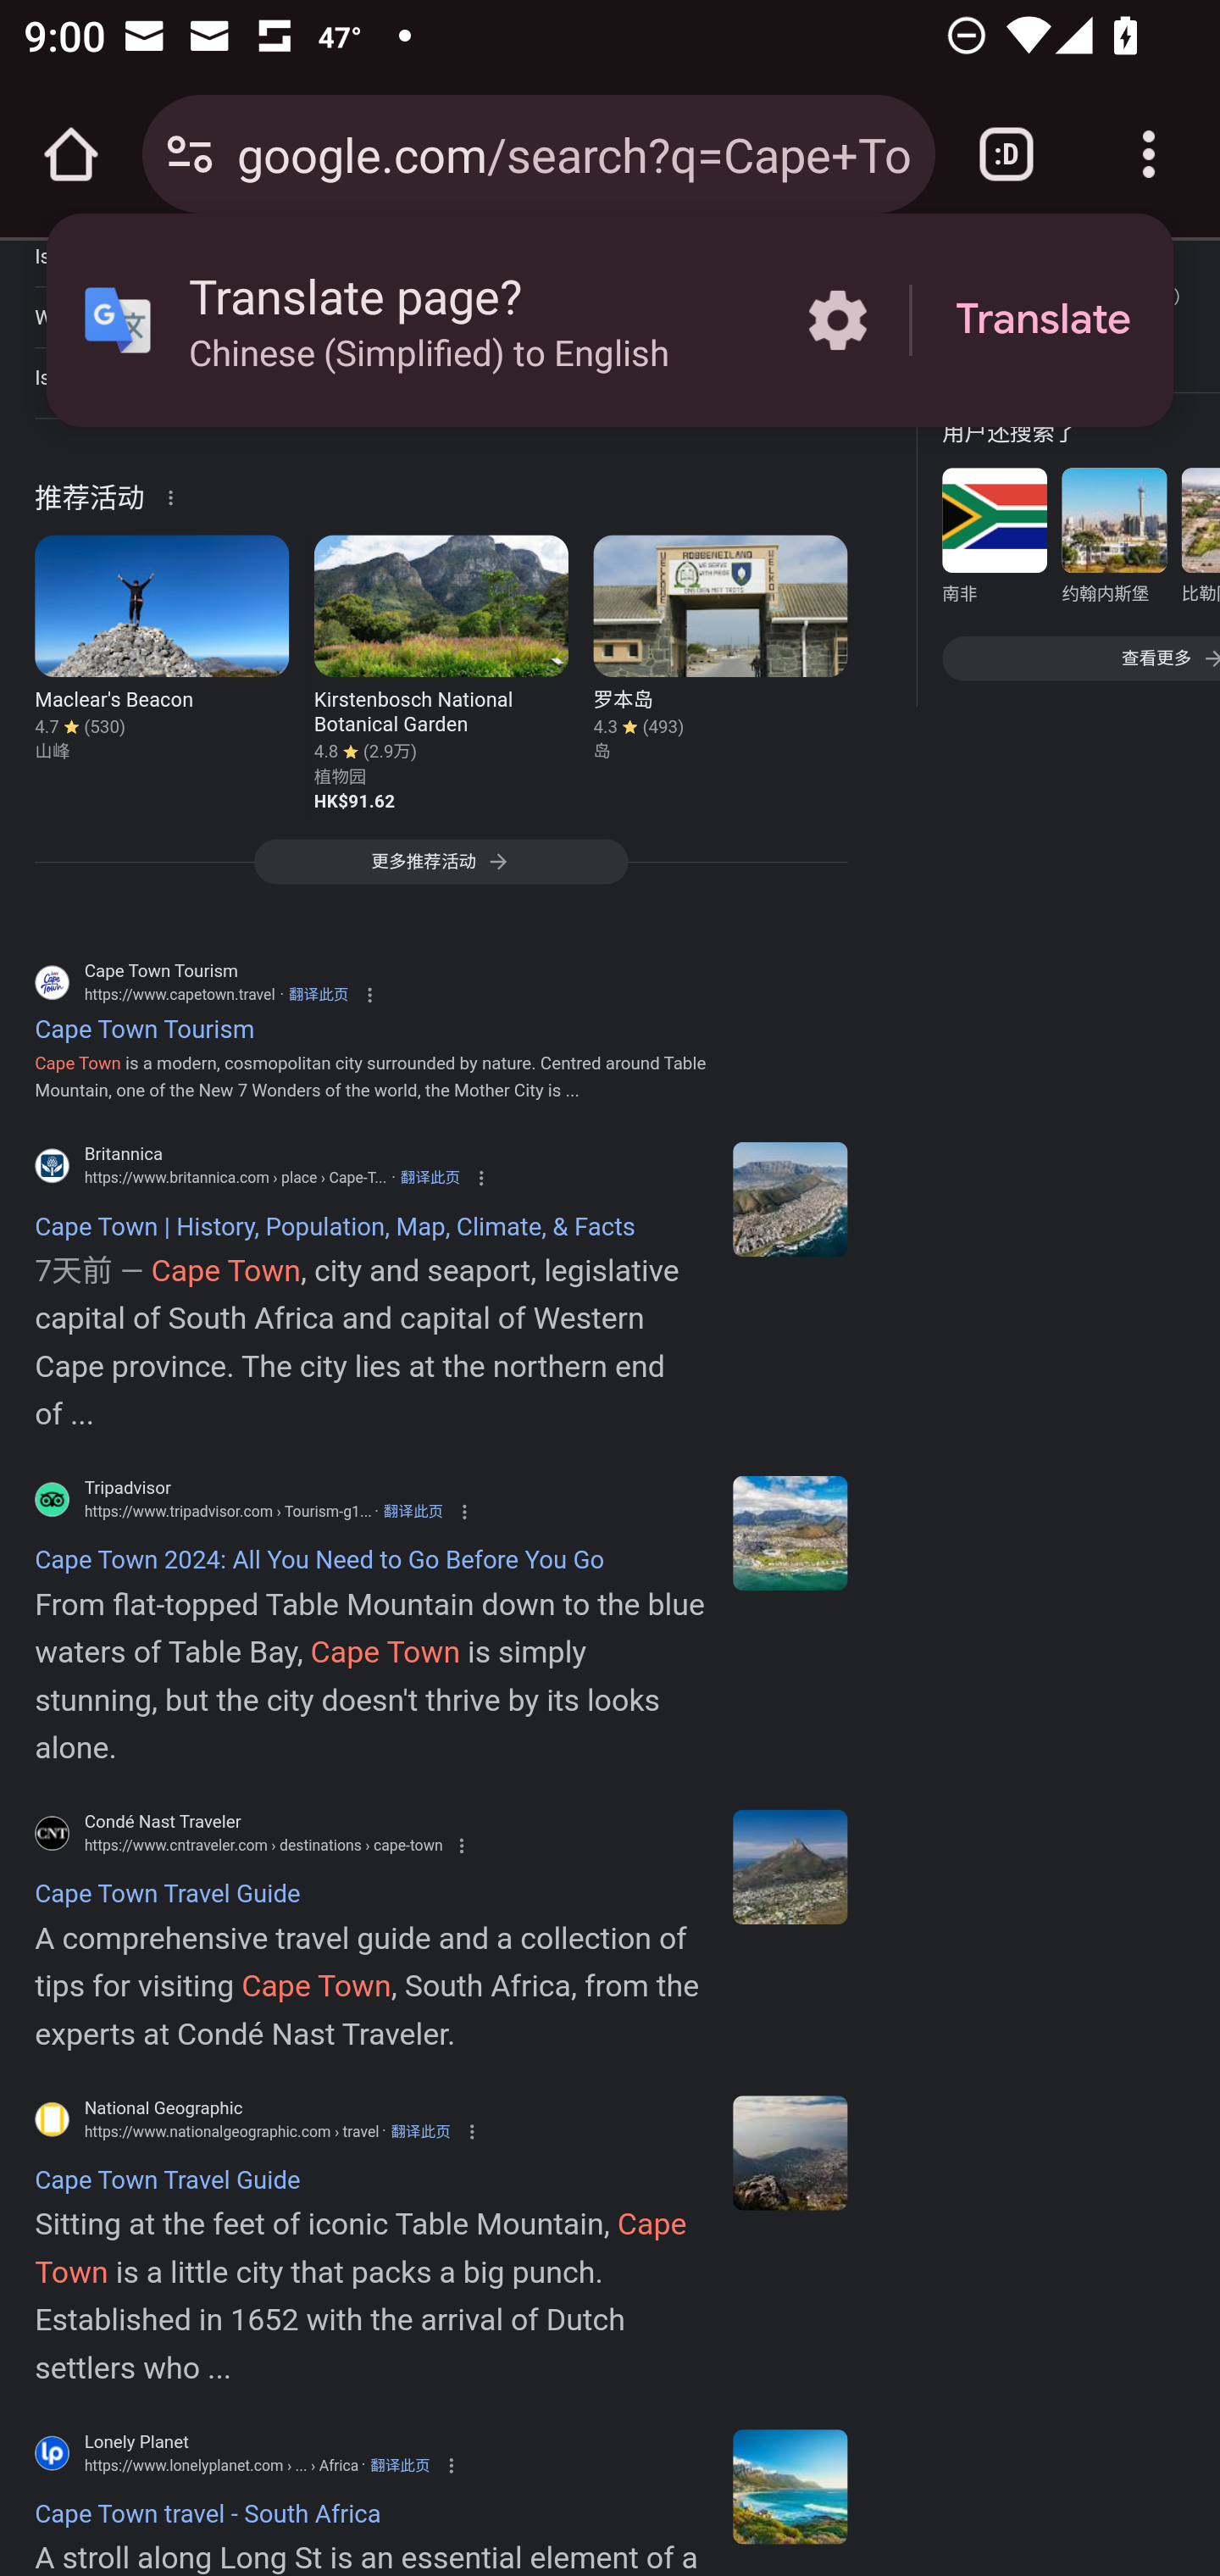 The image size is (1220, 2576). What do you see at coordinates (1006, 154) in the screenshot?
I see `Switch or close tabs` at bounding box center [1006, 154].